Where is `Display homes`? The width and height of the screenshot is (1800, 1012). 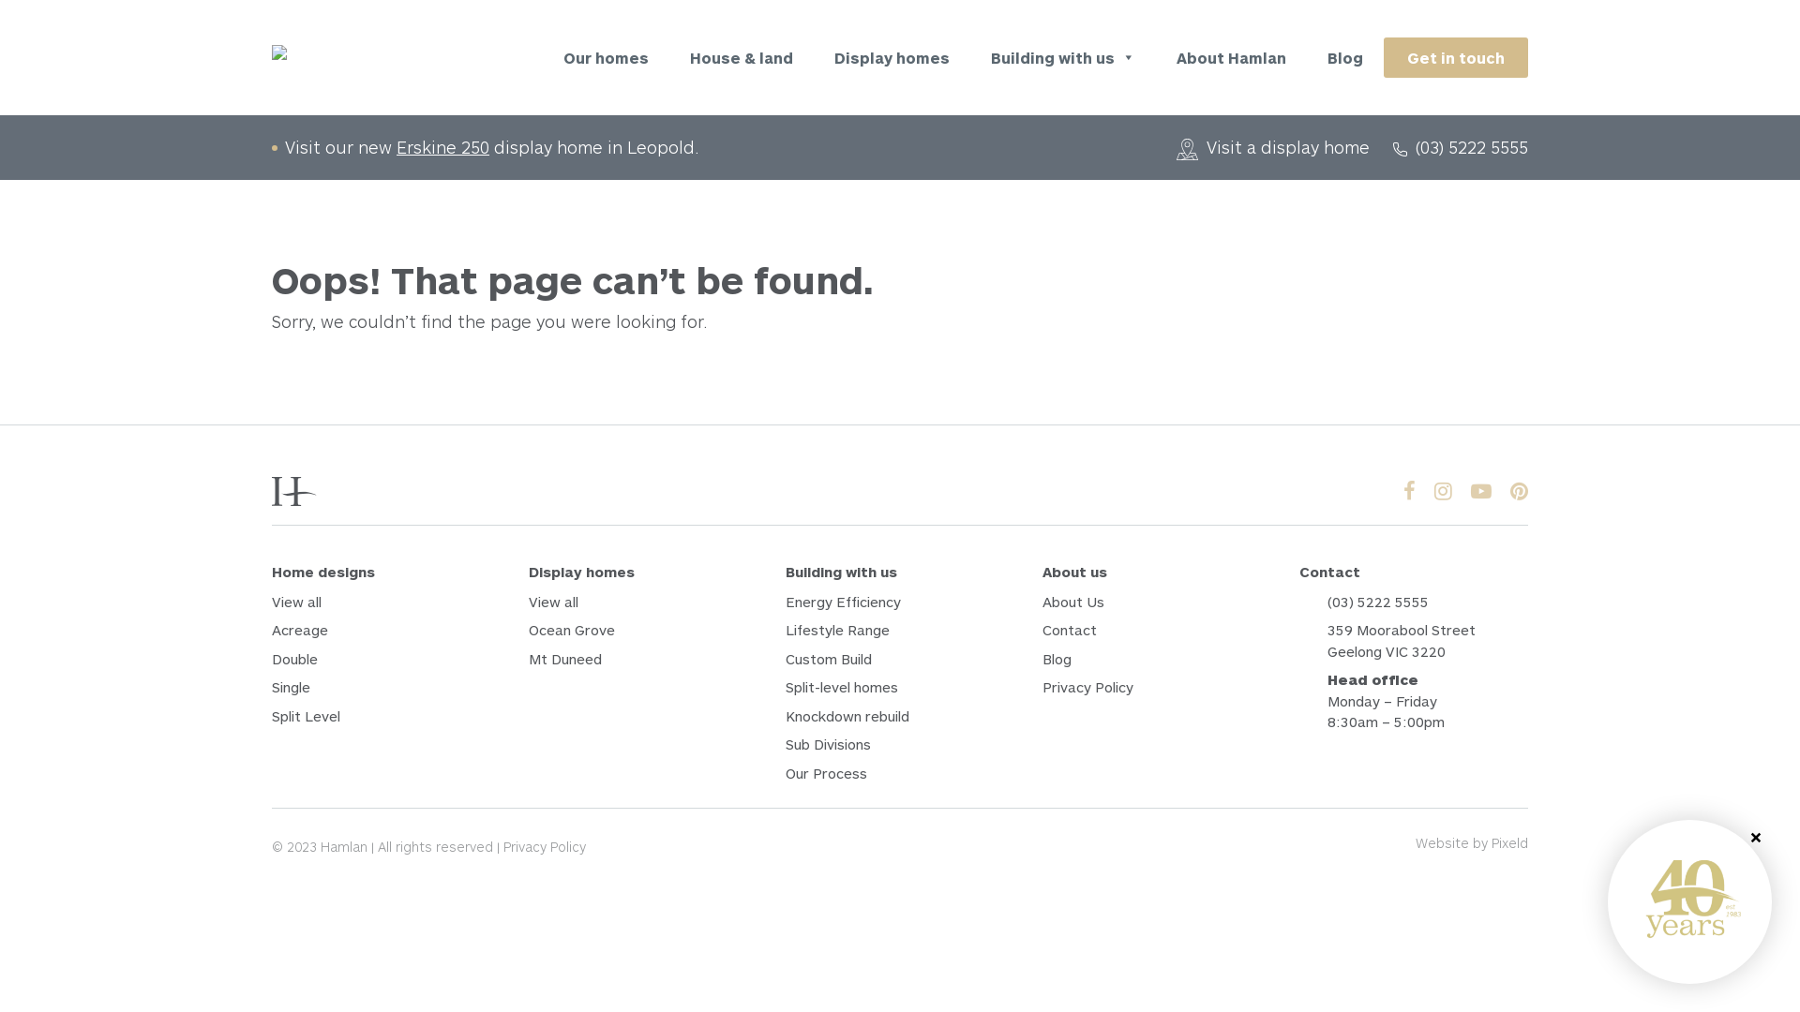
Display homes is located at coordinates (892, 58).